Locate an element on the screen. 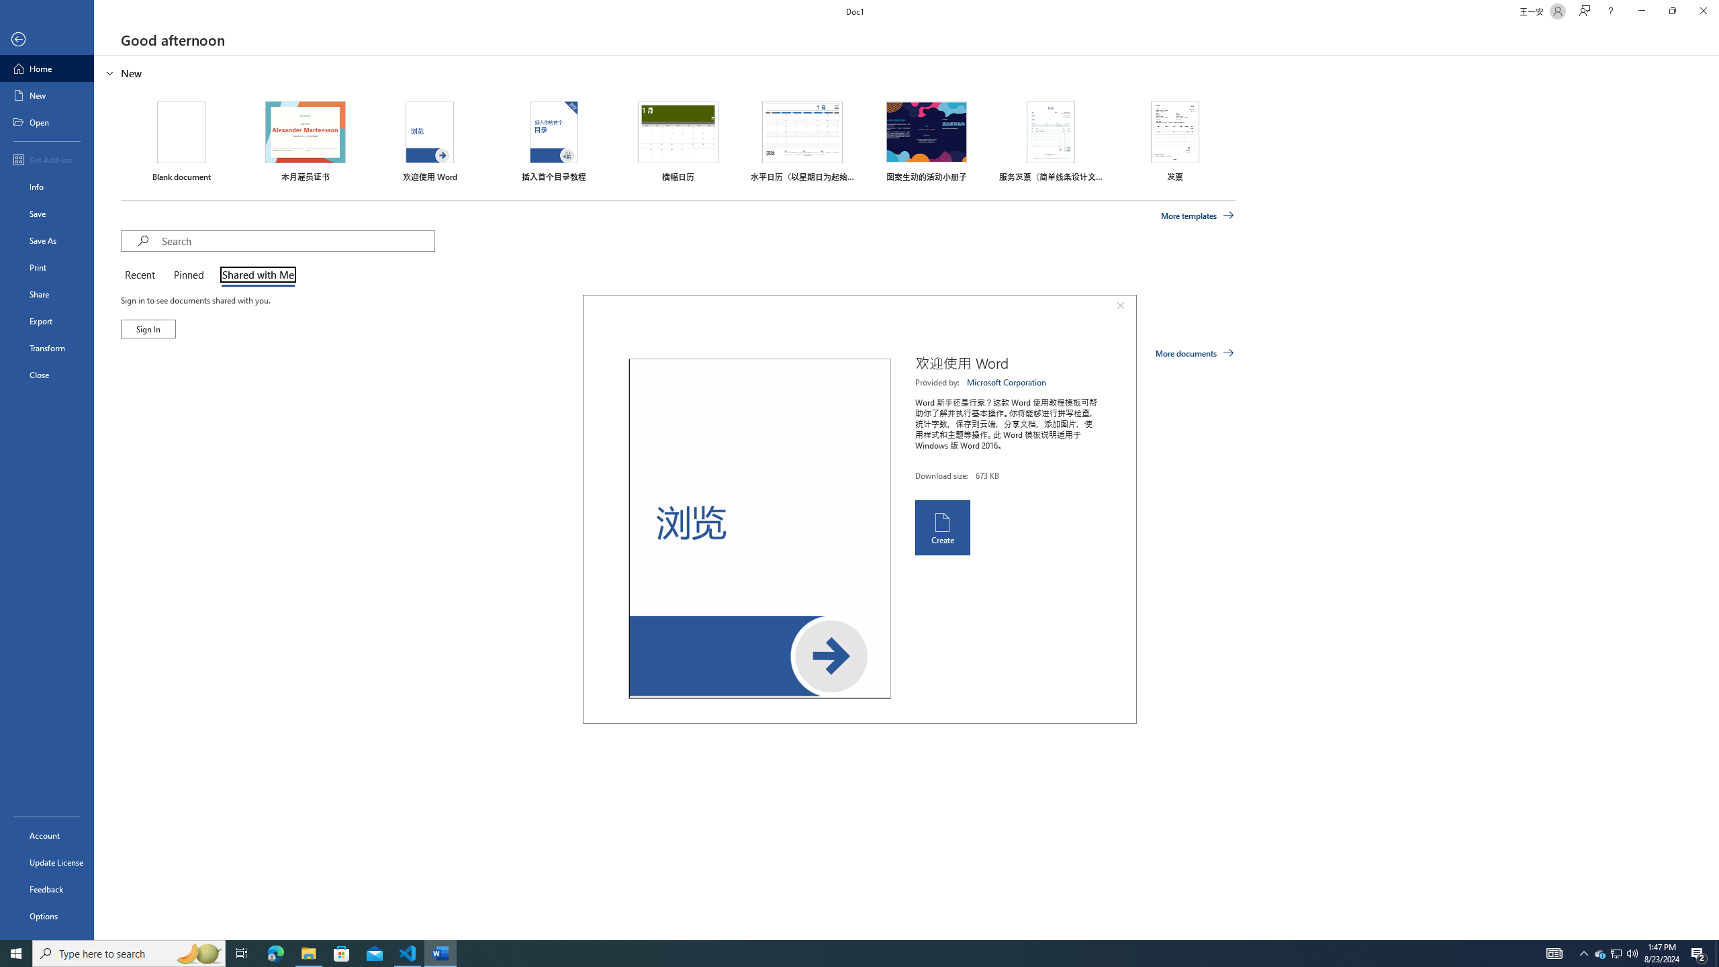 This screenshot has width=1719, height=967. Preview is located at coordinates (759, 528).